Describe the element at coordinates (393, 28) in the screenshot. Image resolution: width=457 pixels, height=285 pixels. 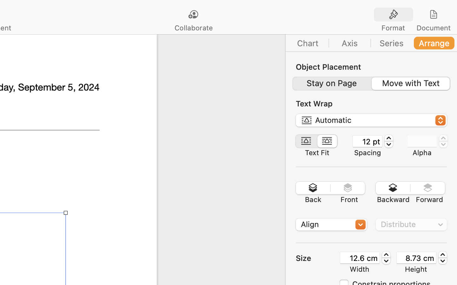
I see `Format` at that location.